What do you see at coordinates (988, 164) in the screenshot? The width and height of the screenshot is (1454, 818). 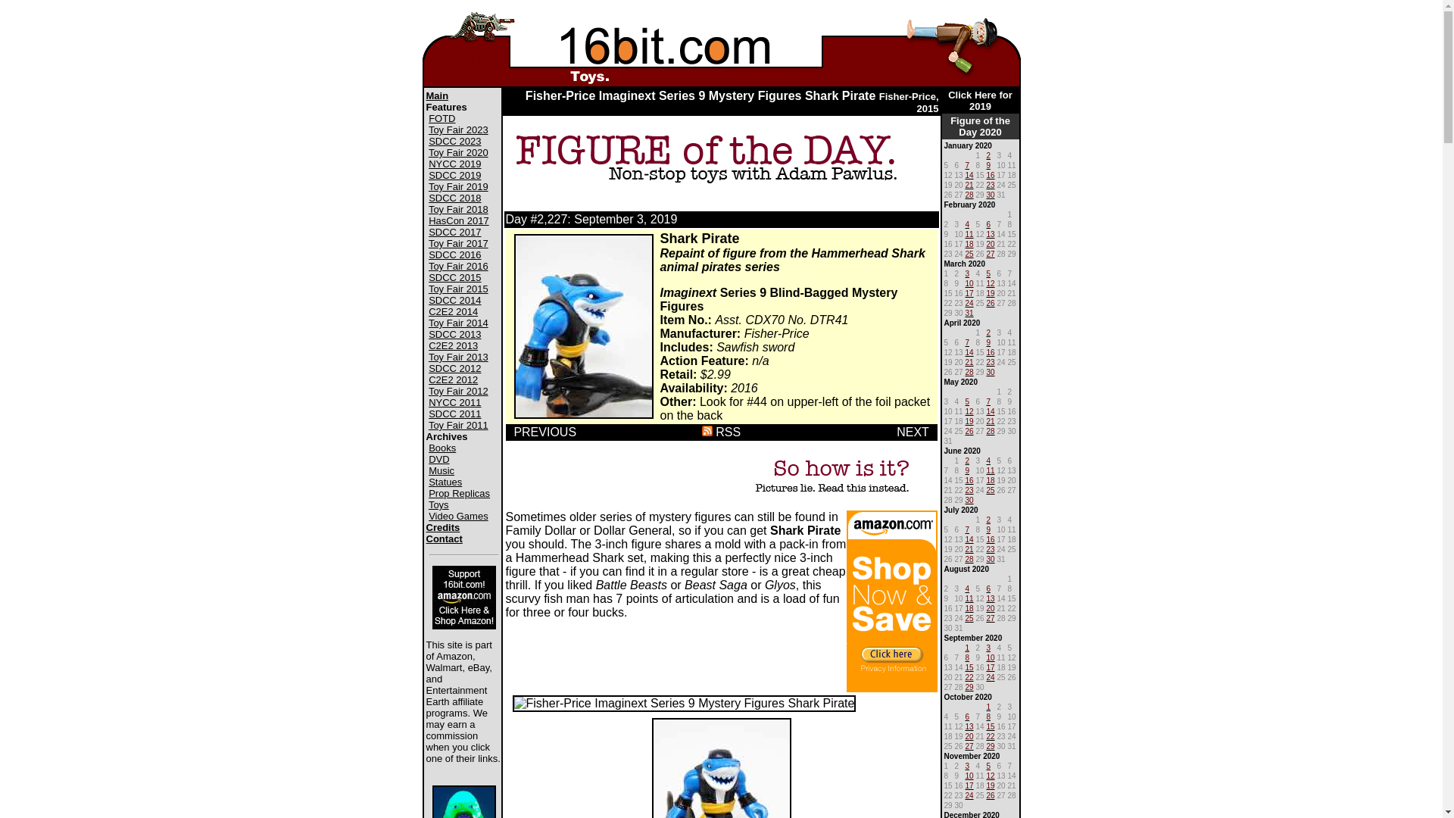 I see `9` at bounding box center [988, 164].